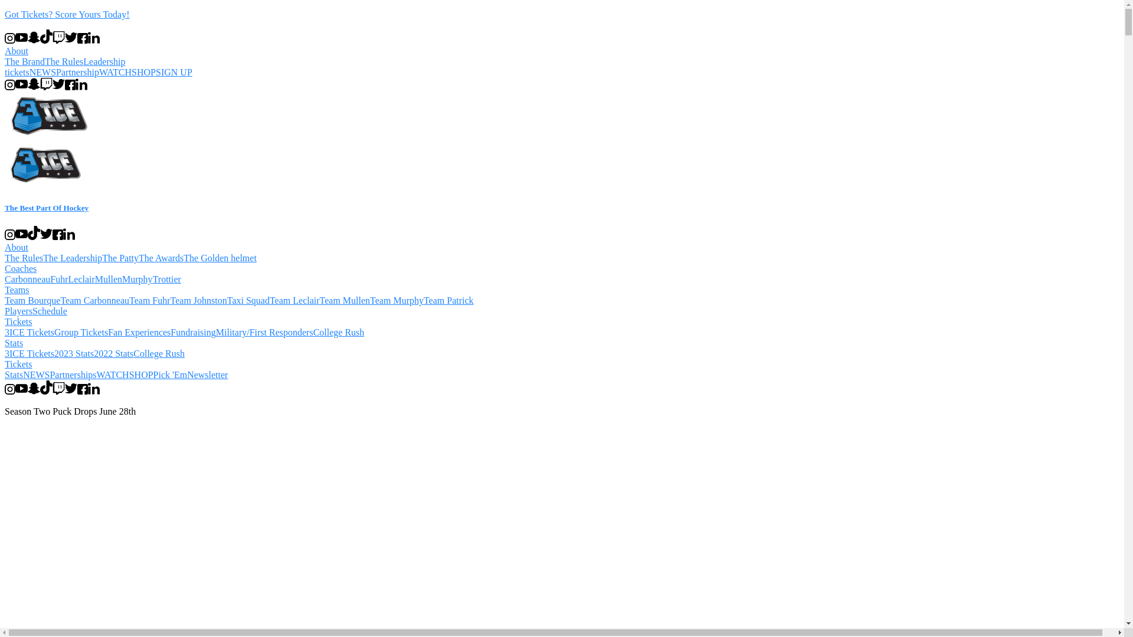 The width and height of the screenshot is (1133, 637). I want to click on The Rules, so click(24, 258).